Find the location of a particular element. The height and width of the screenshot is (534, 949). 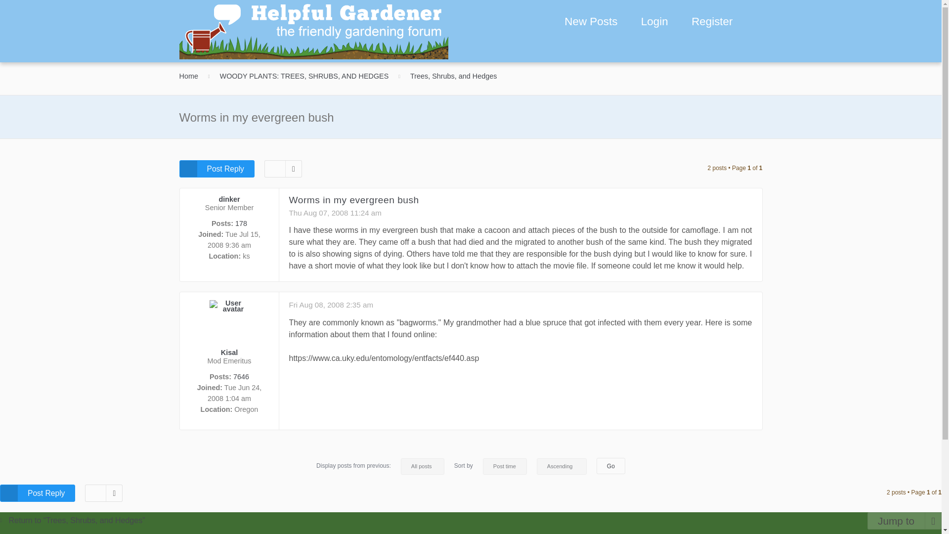

Reply with quote is located at coordinates (743, 206).